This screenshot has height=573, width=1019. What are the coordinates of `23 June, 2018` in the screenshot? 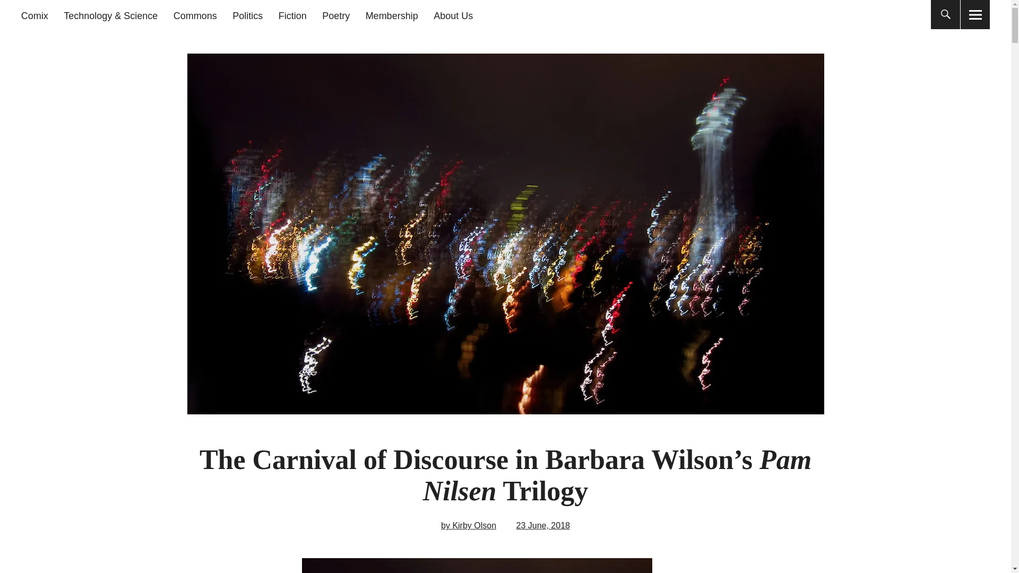 It's located at (543, 525).